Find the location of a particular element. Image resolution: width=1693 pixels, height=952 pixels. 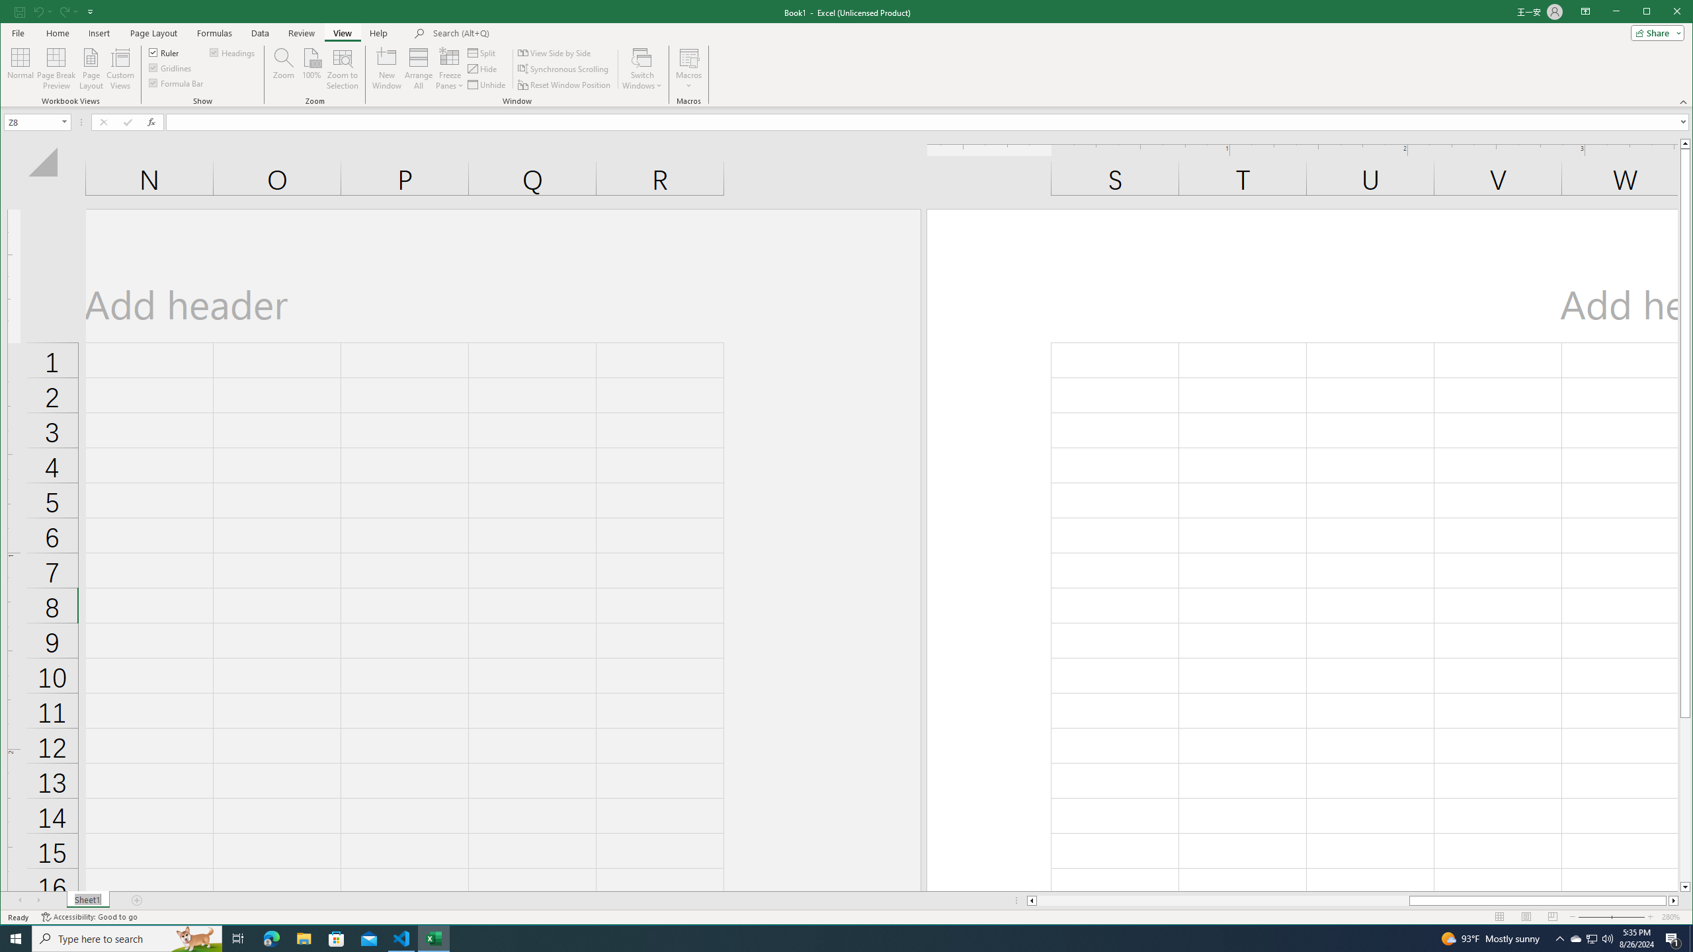

Unhide... is located at coordinates (487, 85).